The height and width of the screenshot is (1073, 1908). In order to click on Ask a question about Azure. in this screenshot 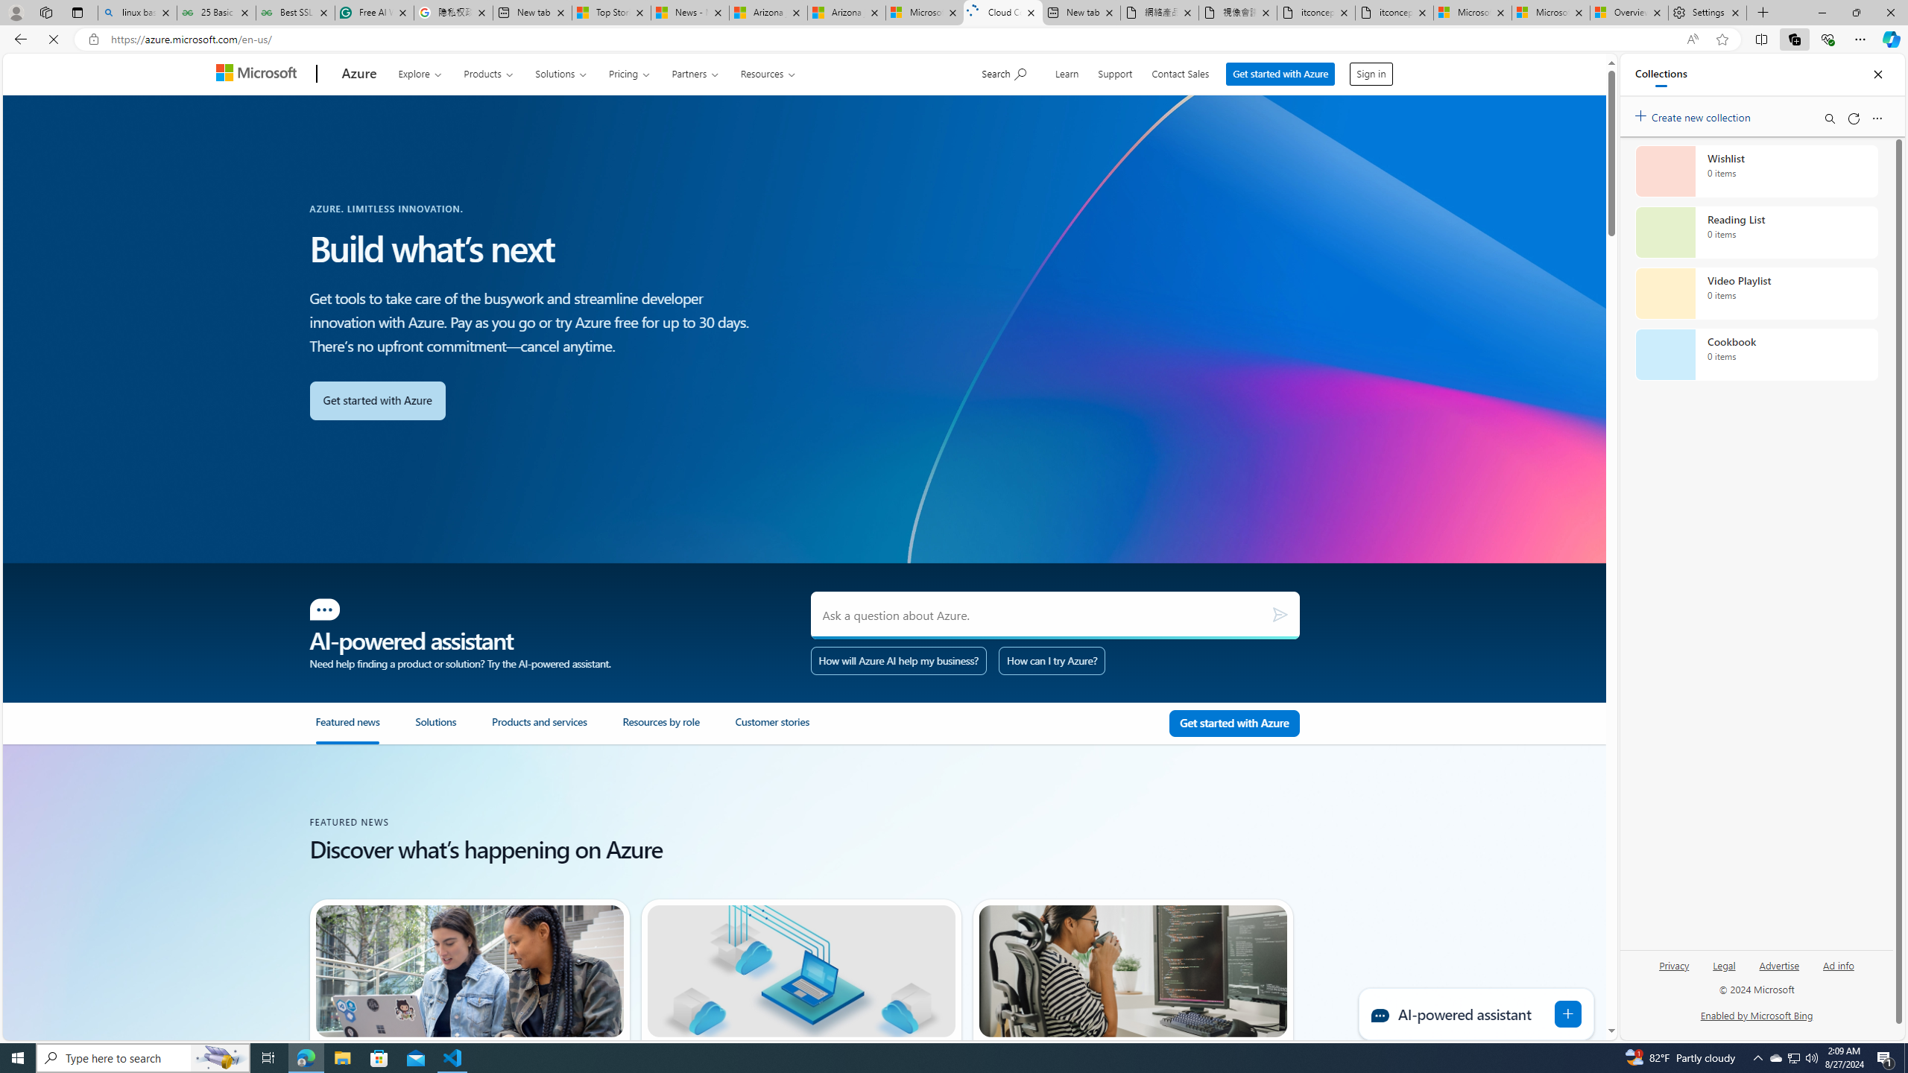, I will do `click(1055, 615)`.